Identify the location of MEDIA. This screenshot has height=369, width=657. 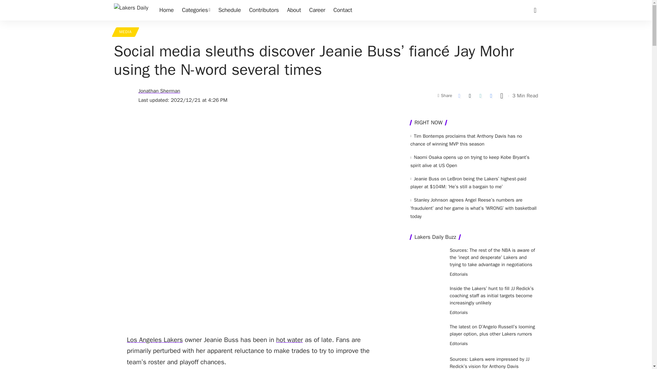
(125, 32).